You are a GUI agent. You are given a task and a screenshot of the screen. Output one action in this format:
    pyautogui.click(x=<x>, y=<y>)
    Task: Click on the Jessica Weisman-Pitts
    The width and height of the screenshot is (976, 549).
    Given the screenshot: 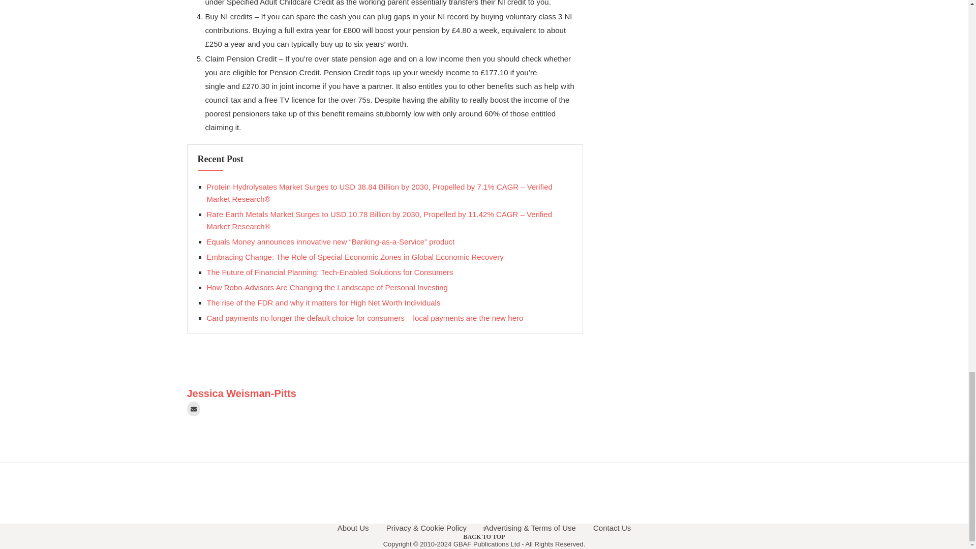 What is the action you would take?
    pyautogui.click(x=242, y=393)
    